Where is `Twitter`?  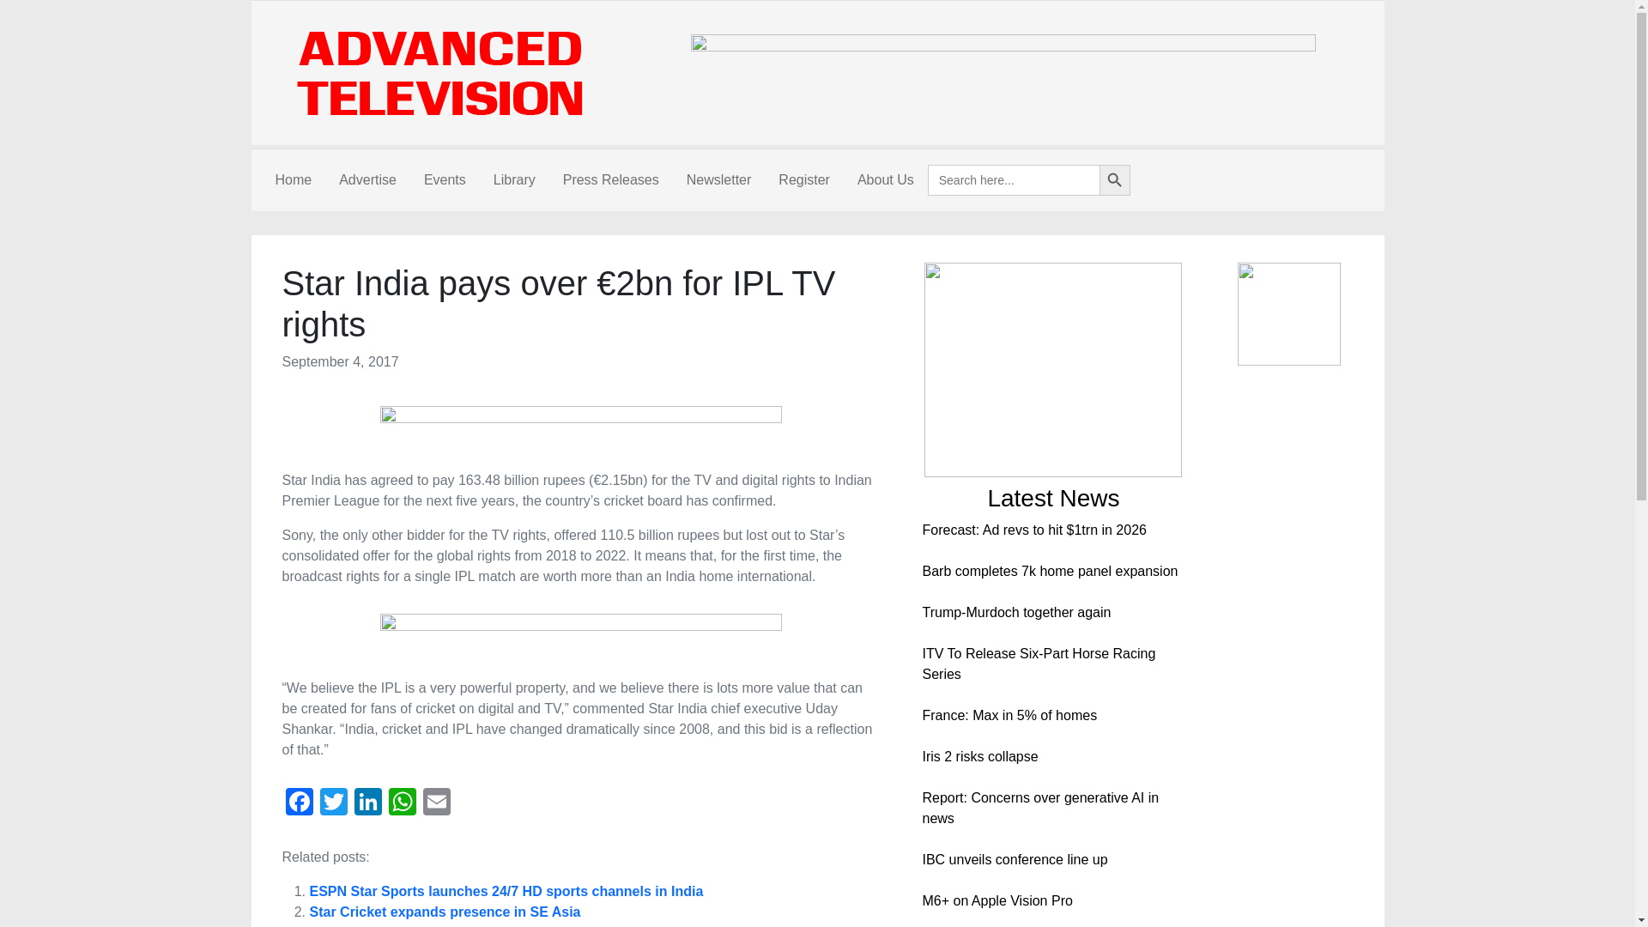 Twitter is located at coordinates (333, 803).